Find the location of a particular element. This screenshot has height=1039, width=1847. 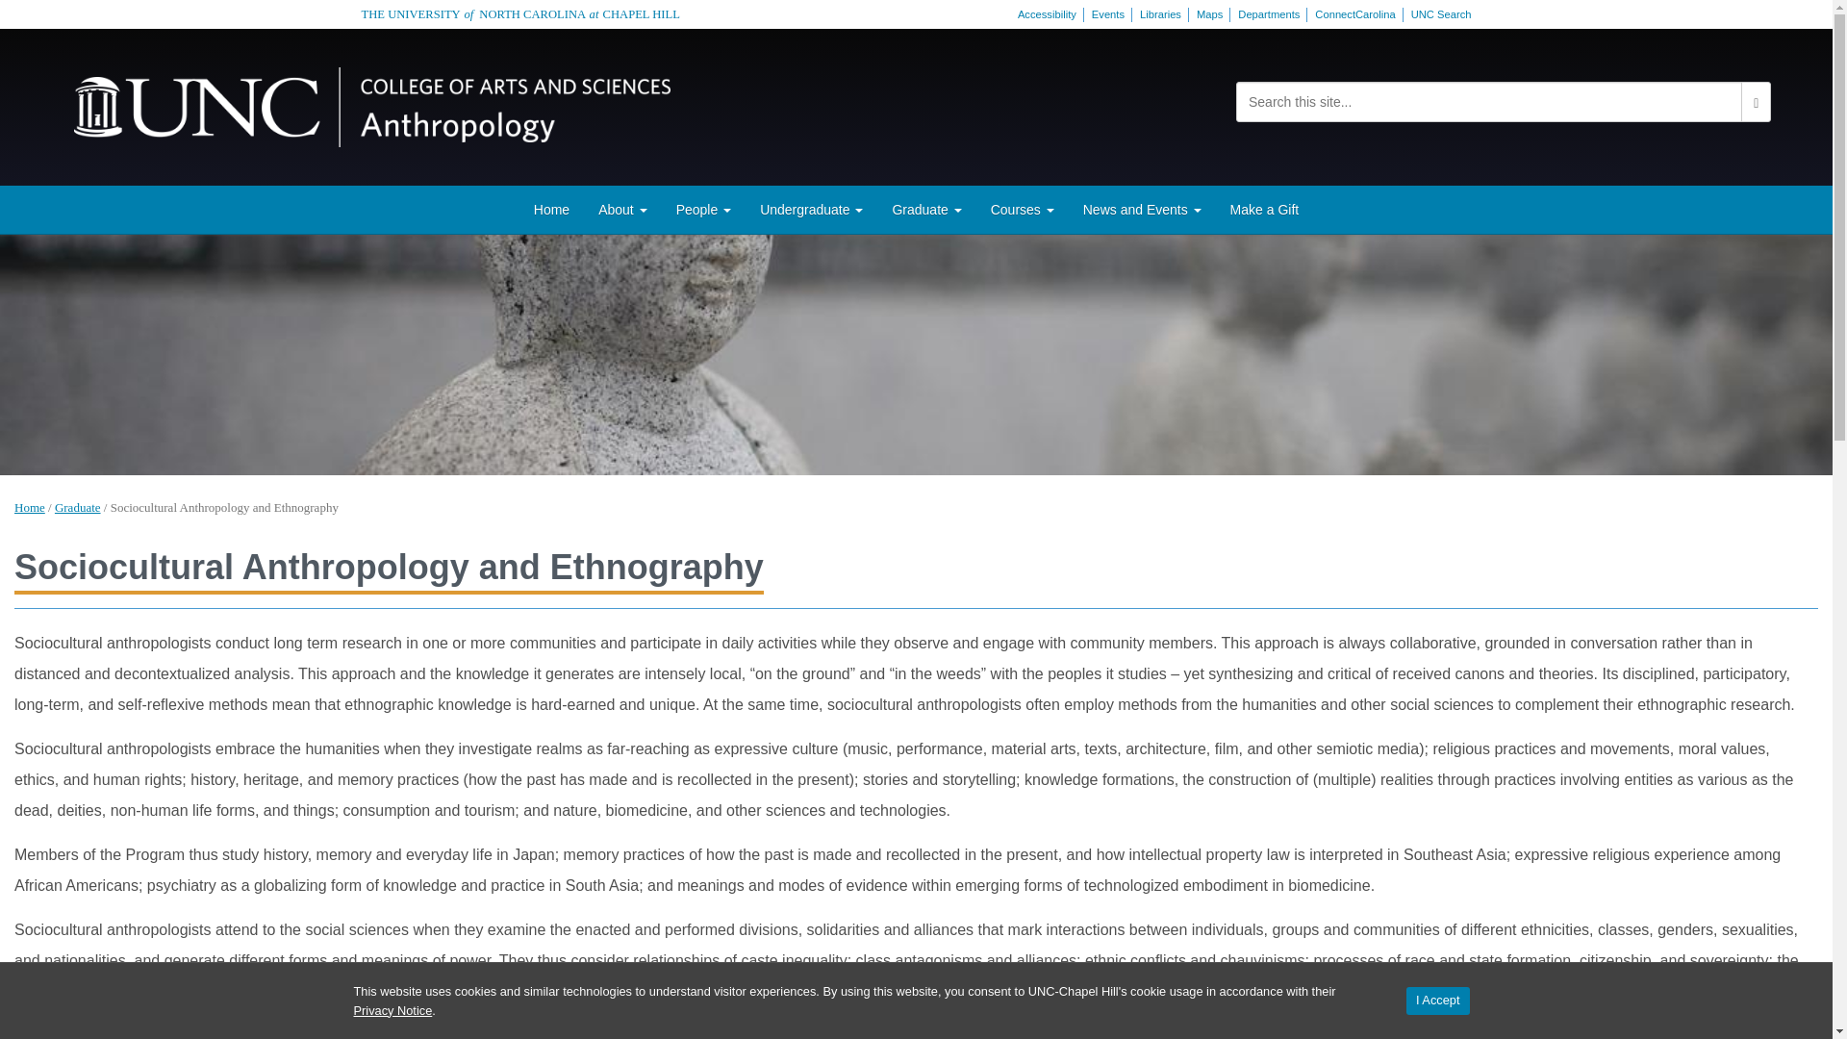

ConnectCarolina is located at coordinates (1354, 14).